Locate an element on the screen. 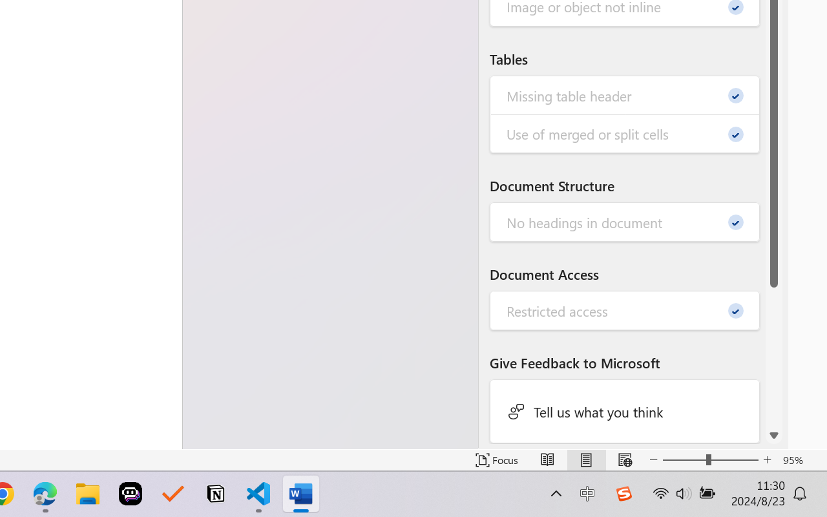 This screenshot has height=517, width=827. Missing table header - 0 is located at coordinates (625, 96).